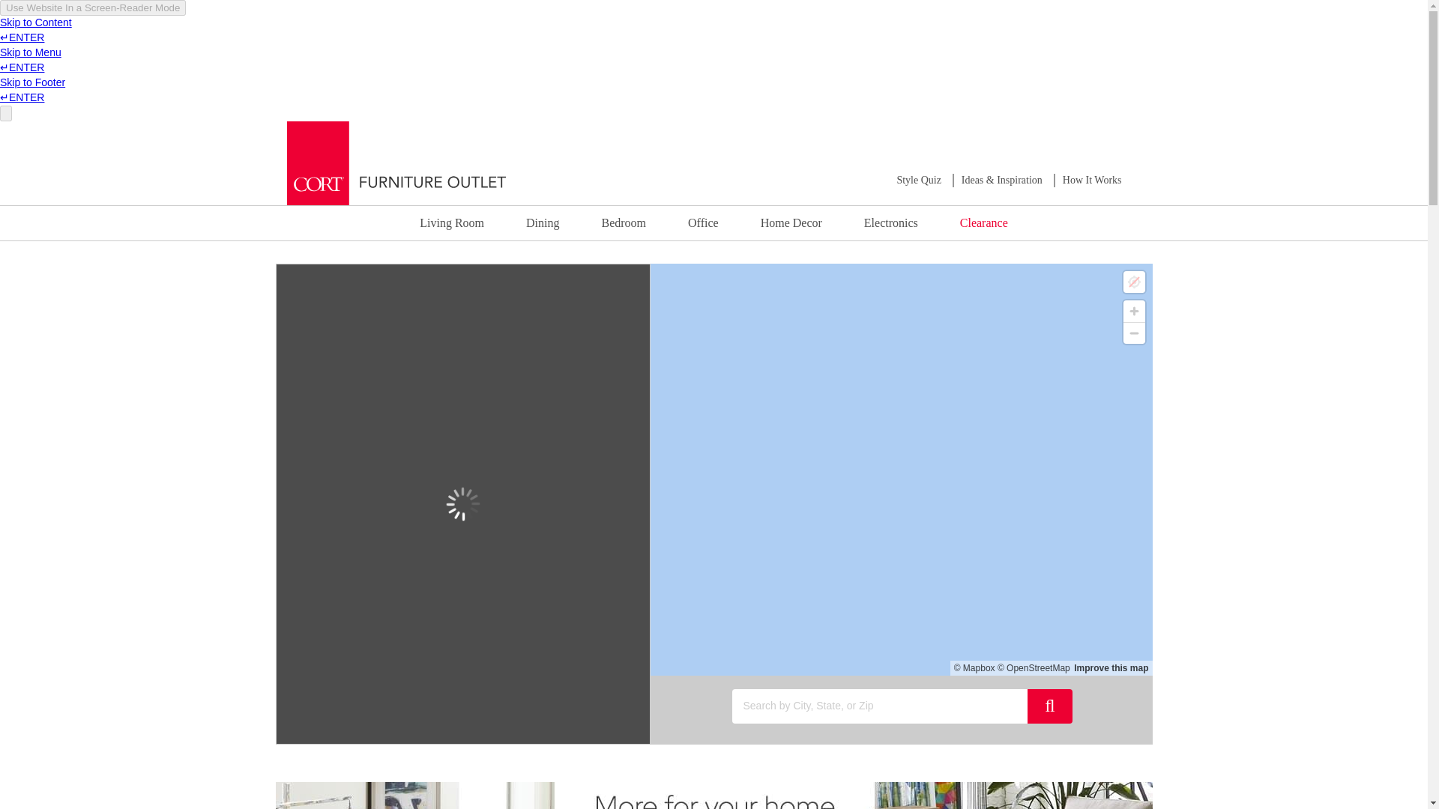 The image size is (1439, 809). What do you see at coordinates (983, 222) in the screenshot?
I see `Clearance` at bounding box center [983, 222].